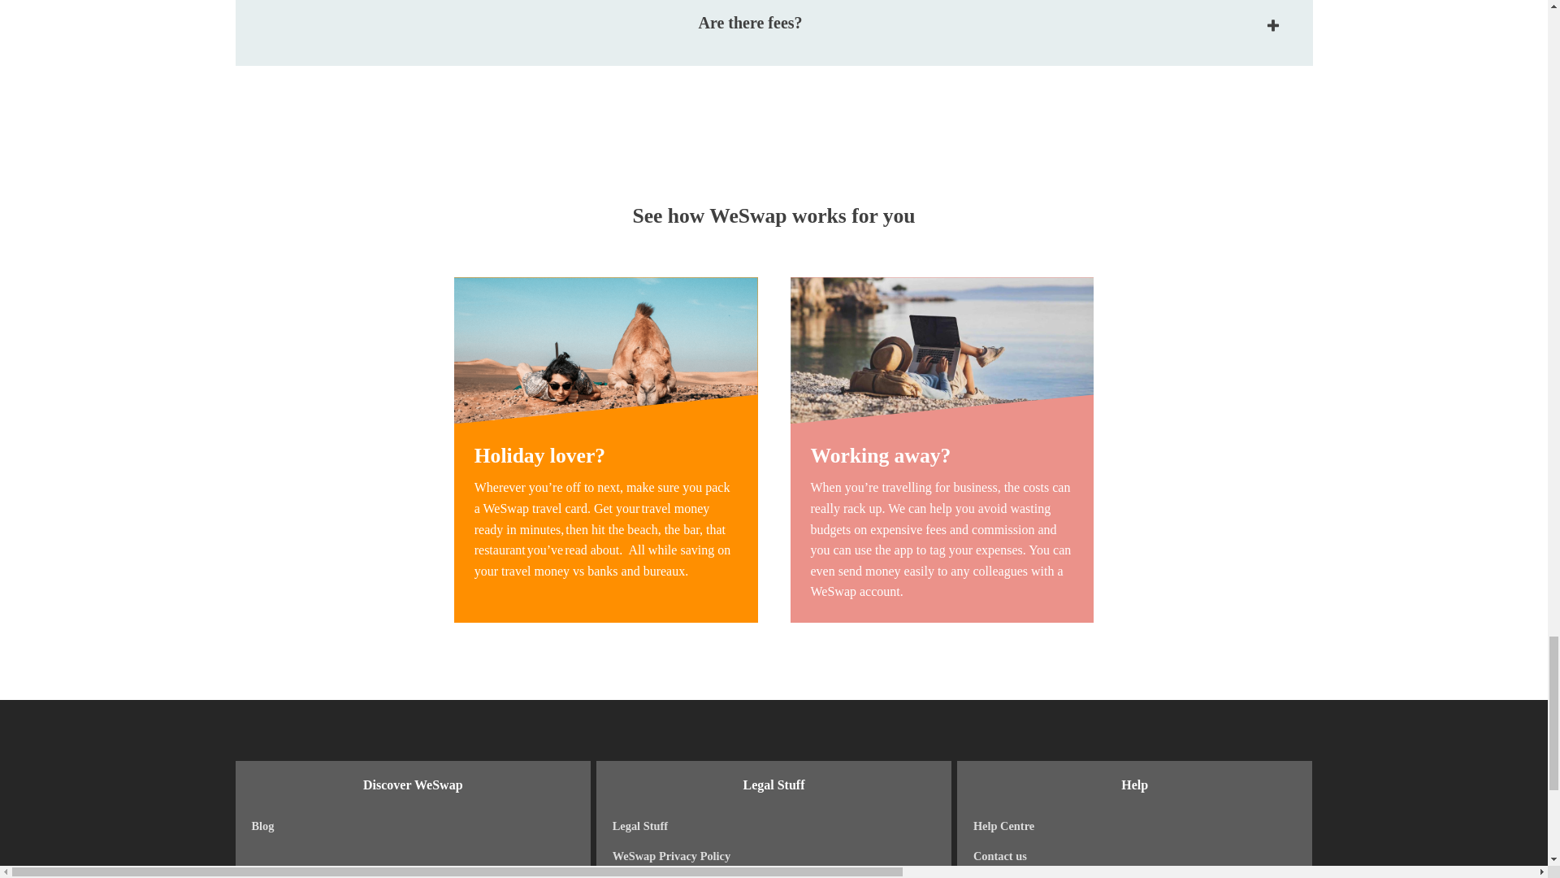  Describe the element at coordinates (1134, 856) in the screenshot. I see `Contact us` at that location.